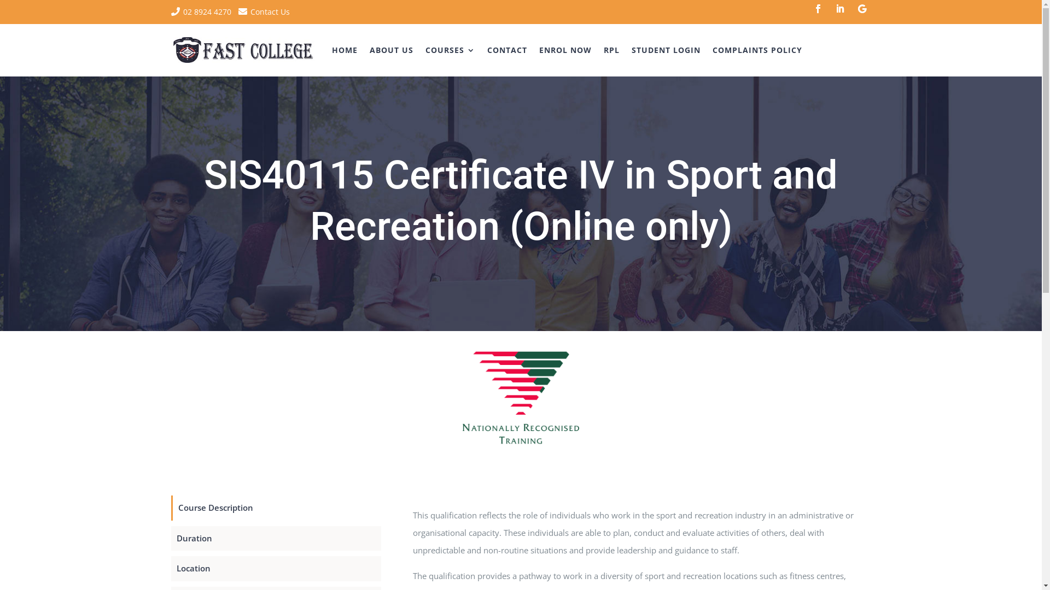 Image resolution: width=1050 pixels, height=590 pixels. I want to click on CONTACT, so click(507, 50).